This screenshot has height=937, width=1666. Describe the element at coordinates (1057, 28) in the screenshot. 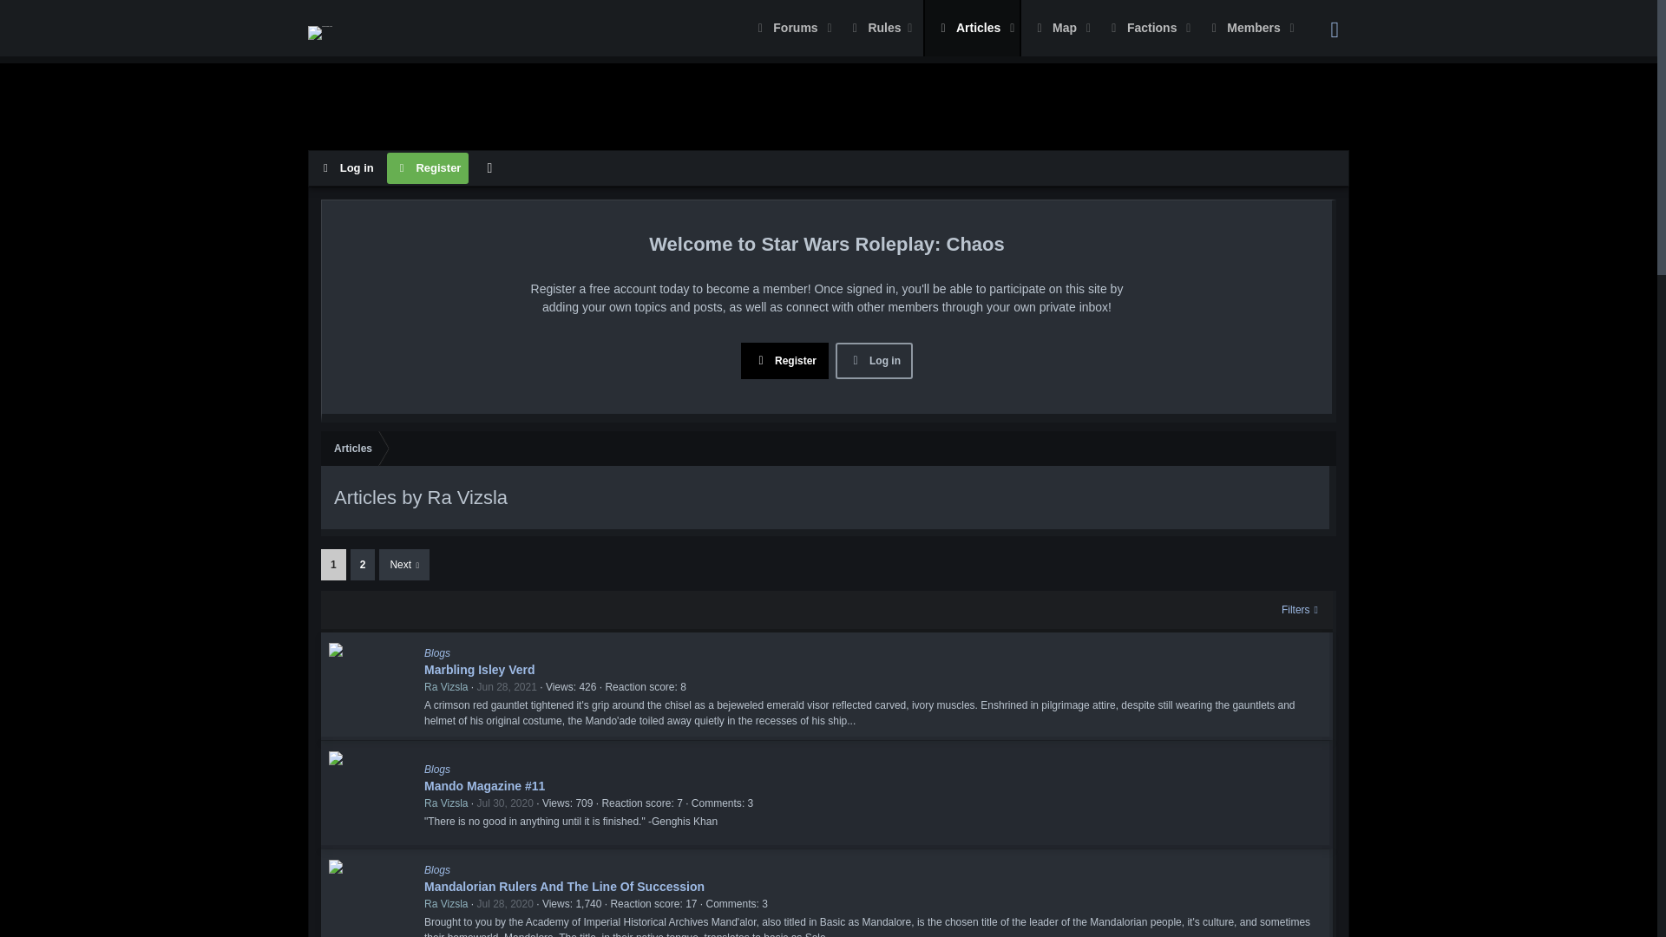

I see `Customize` at that location.